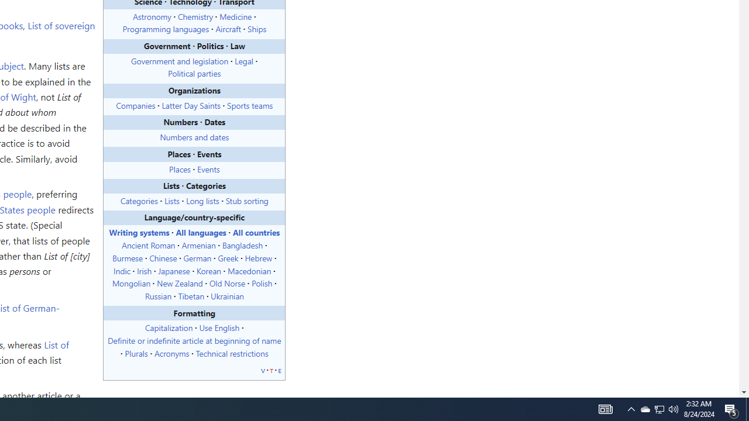 This screenshot has width=749, height=421. Describe the element at coordinates (139, 232) in the screenshot. I see `Writing systems` at that location.